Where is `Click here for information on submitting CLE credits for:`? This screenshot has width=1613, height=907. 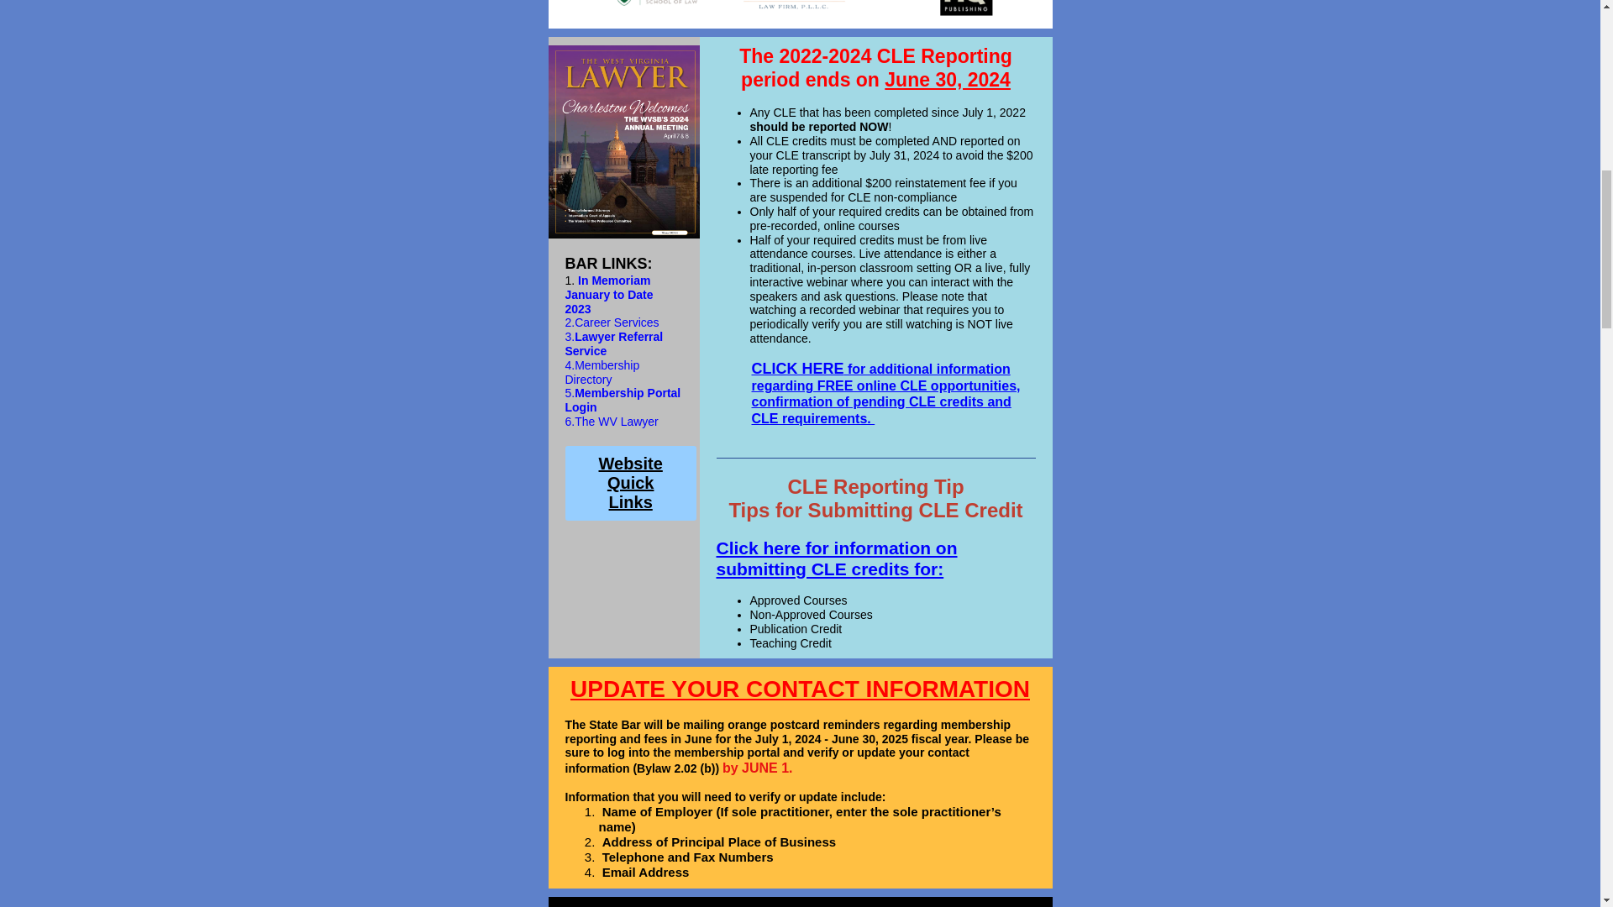
Click here for information on submitting CLE credits for: is located at coordinates (836, 558).